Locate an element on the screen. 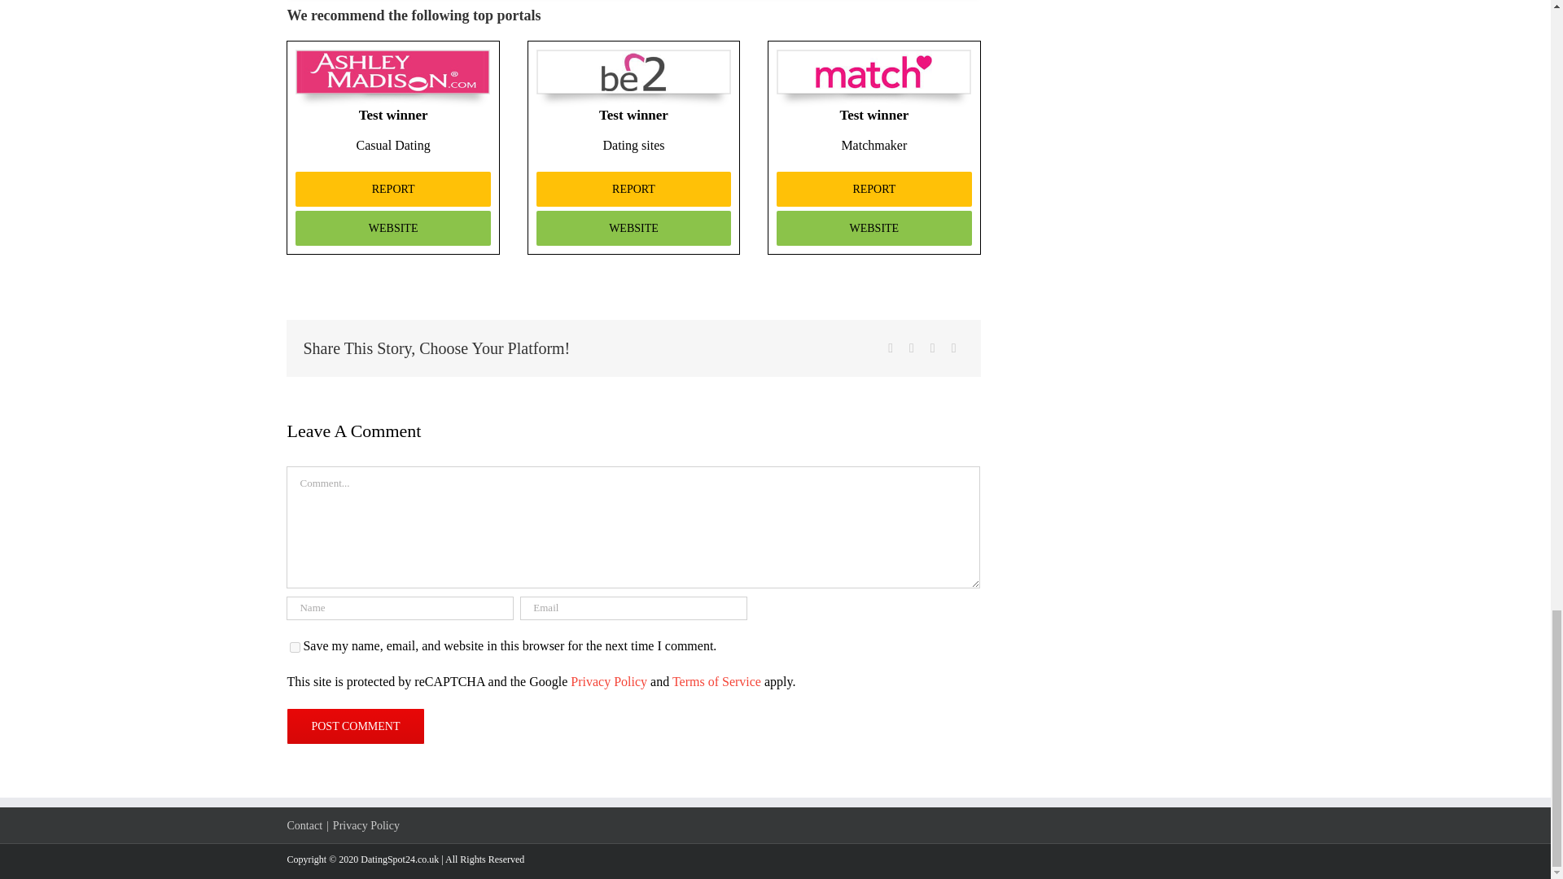  yes is located at coordinates (295, 648).